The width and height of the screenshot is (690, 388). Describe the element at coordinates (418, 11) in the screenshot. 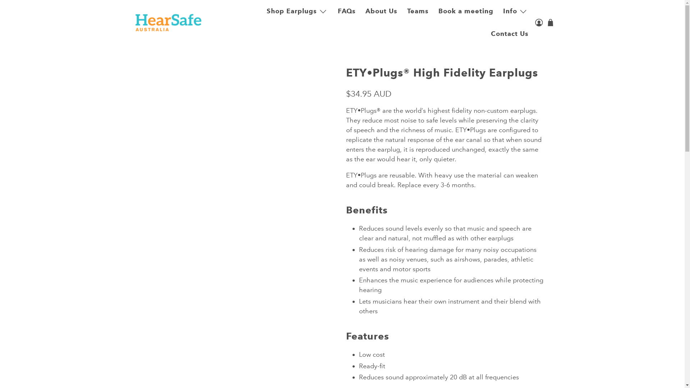

I see `Teams` at that location.